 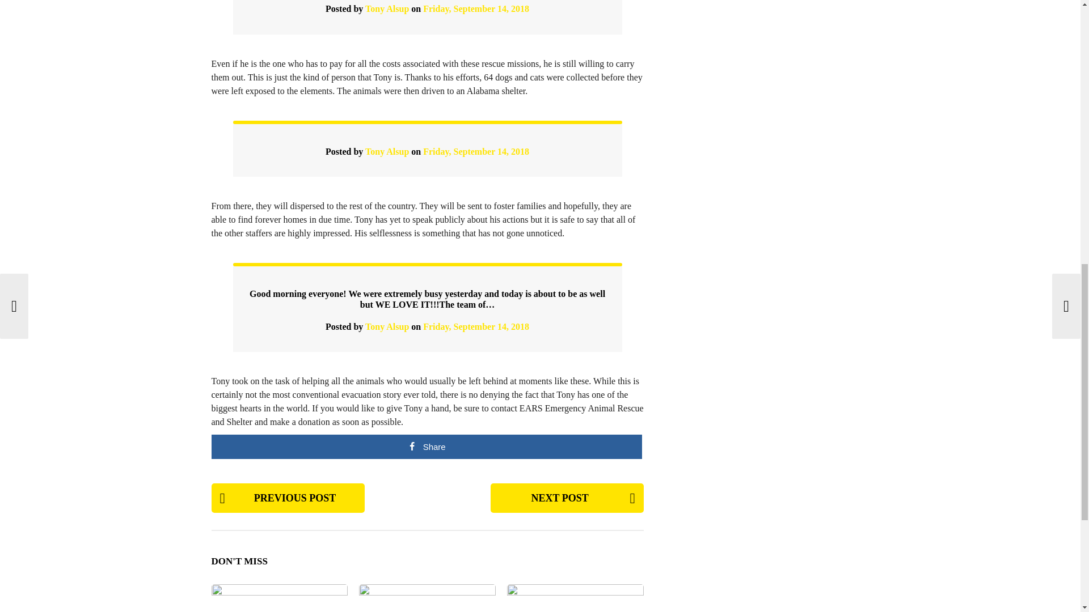 I want to click on Share, so click(x=426, y=447).